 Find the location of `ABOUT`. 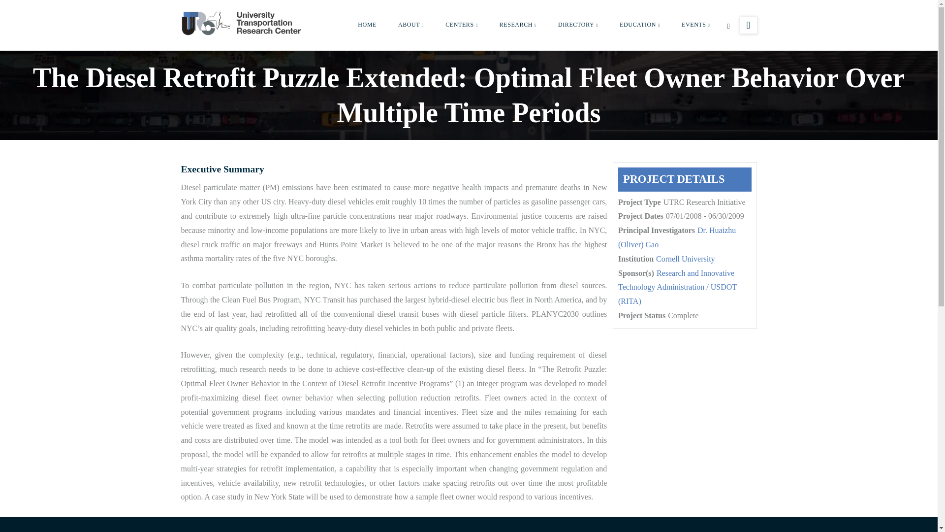

ABOUT is located at coordinates (411, 25).